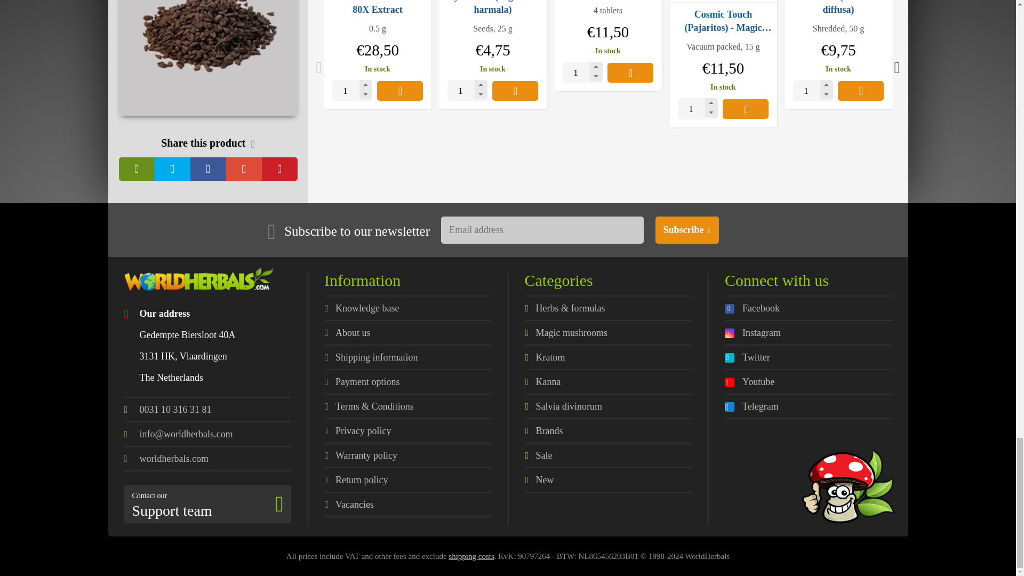  I want to click on 1, so click(698, 108).